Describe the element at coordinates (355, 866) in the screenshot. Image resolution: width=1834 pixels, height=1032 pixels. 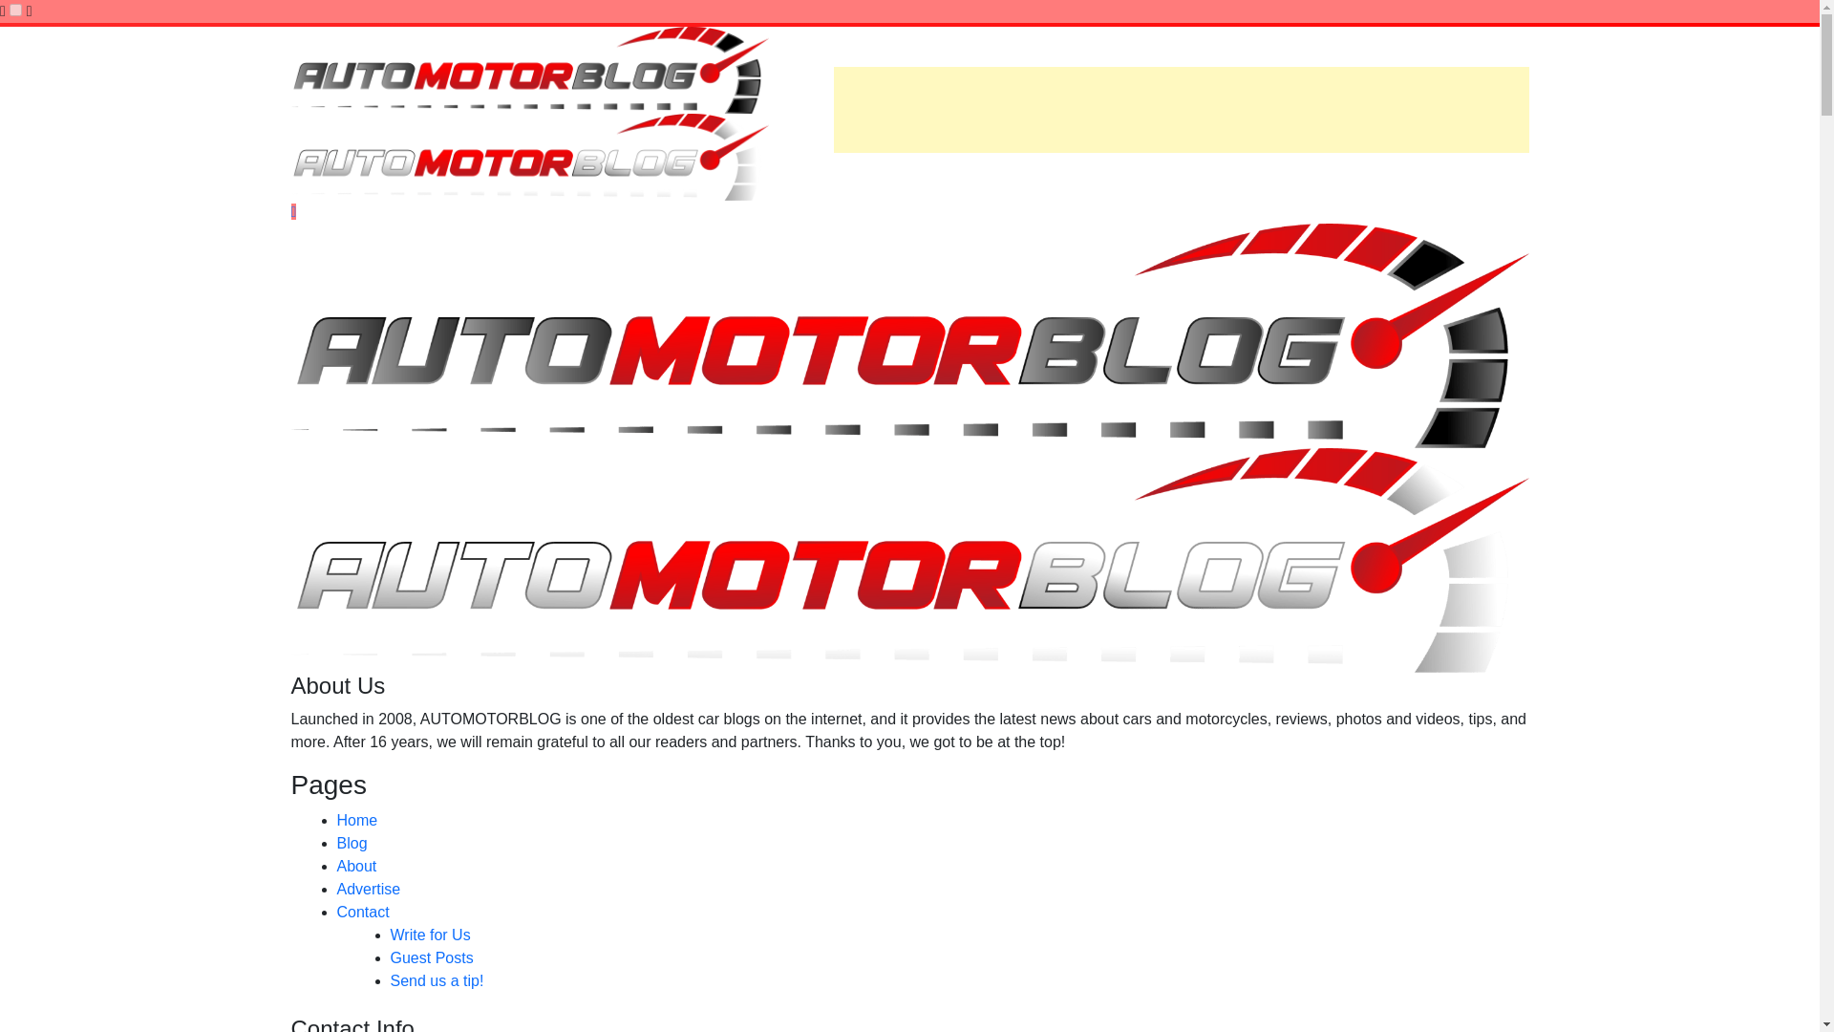
I see `About` at that location.